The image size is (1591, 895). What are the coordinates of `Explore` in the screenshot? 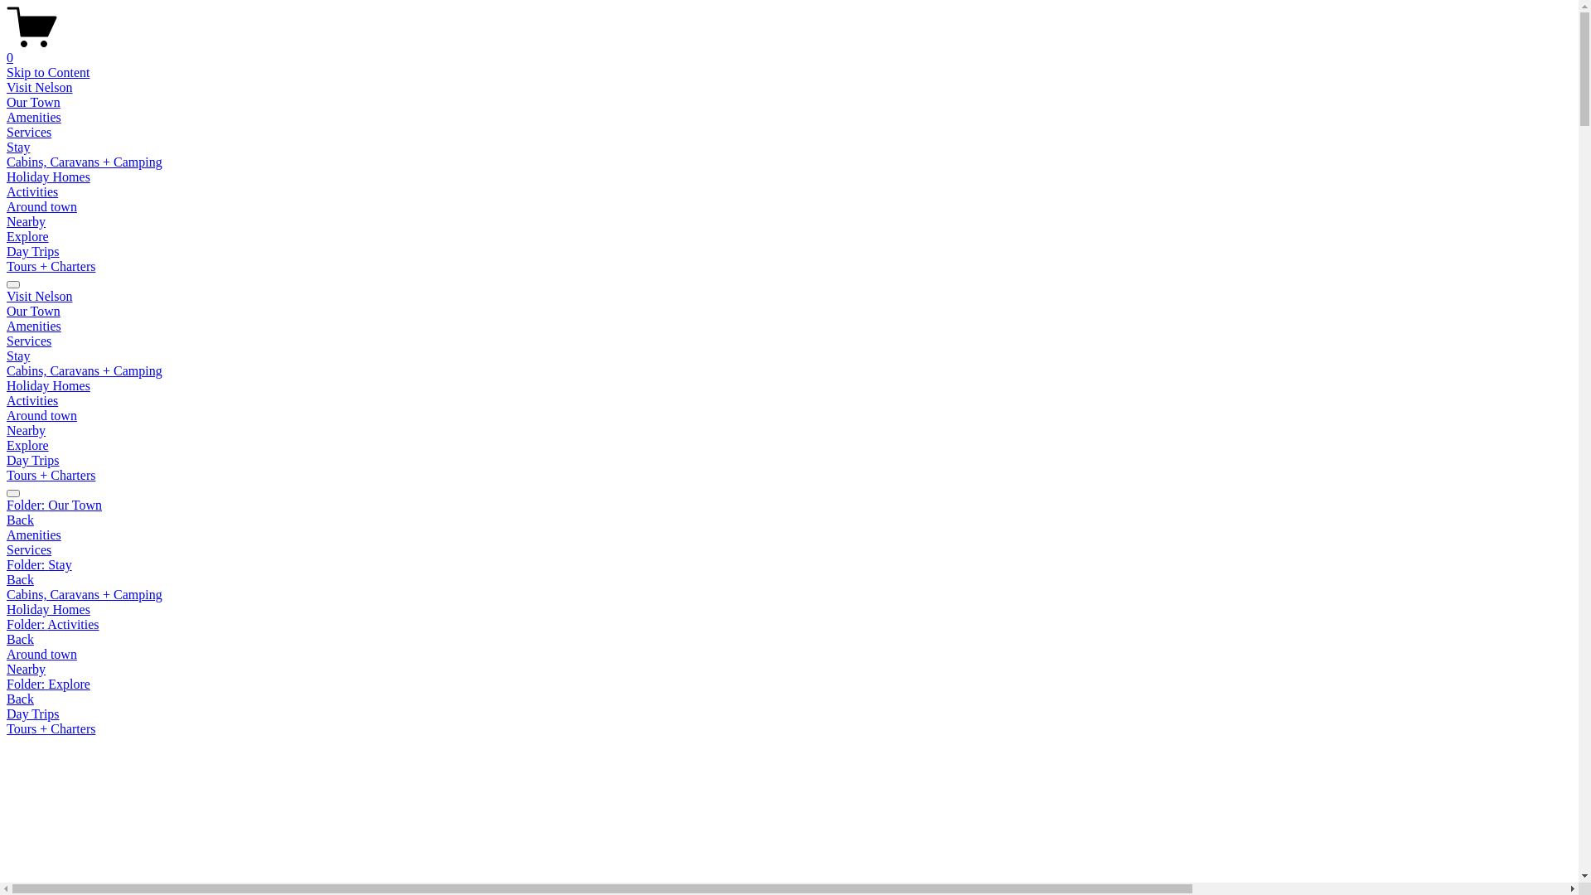 It's located at (28, 237).